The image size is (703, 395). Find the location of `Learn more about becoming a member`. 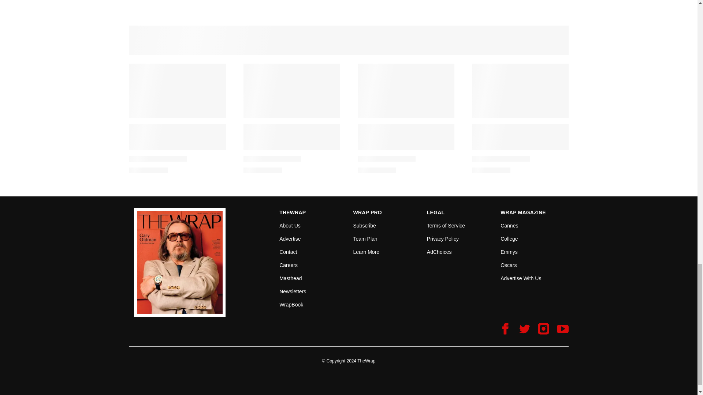

Learn more about becoming a member is located at coordinates (366, 252).